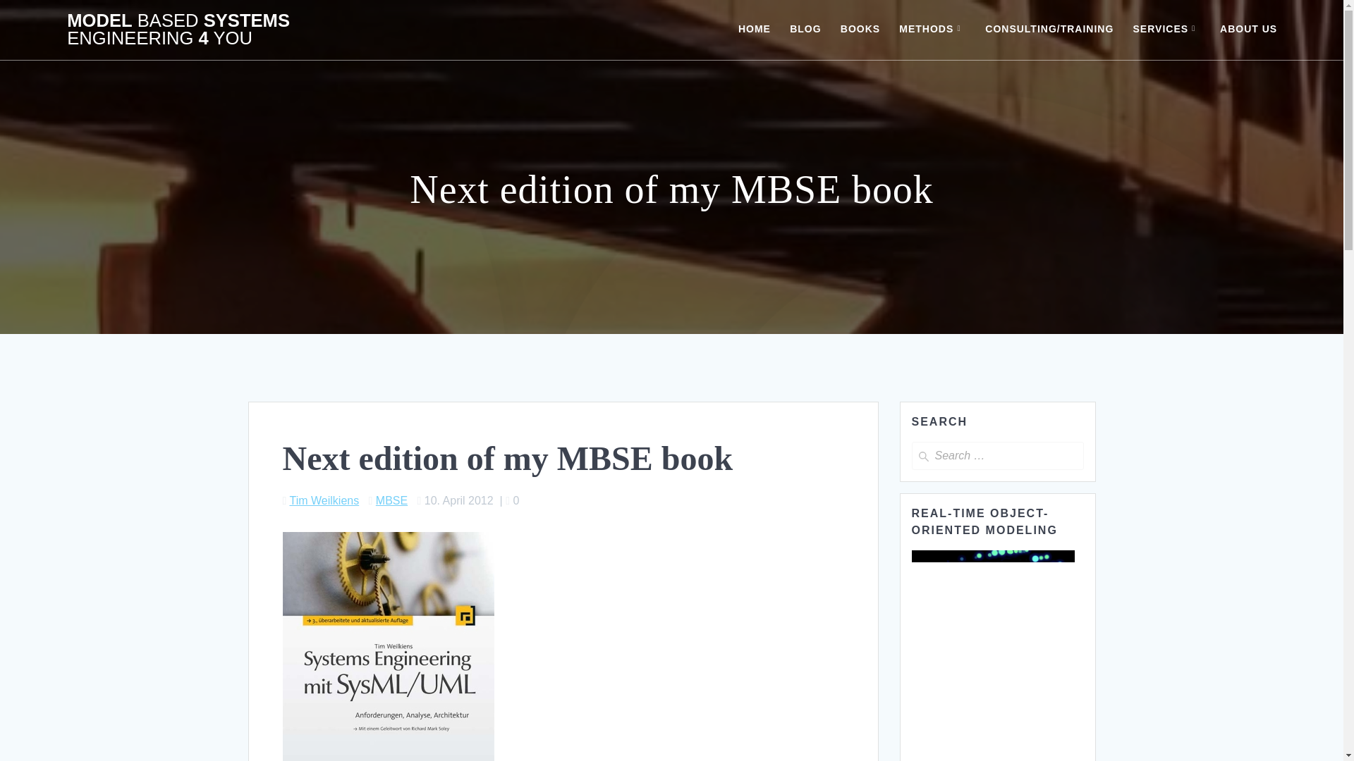  Describe the element at coordinates (324, 500) in the screenshot. I see `Tim Weilkiens` at that location.